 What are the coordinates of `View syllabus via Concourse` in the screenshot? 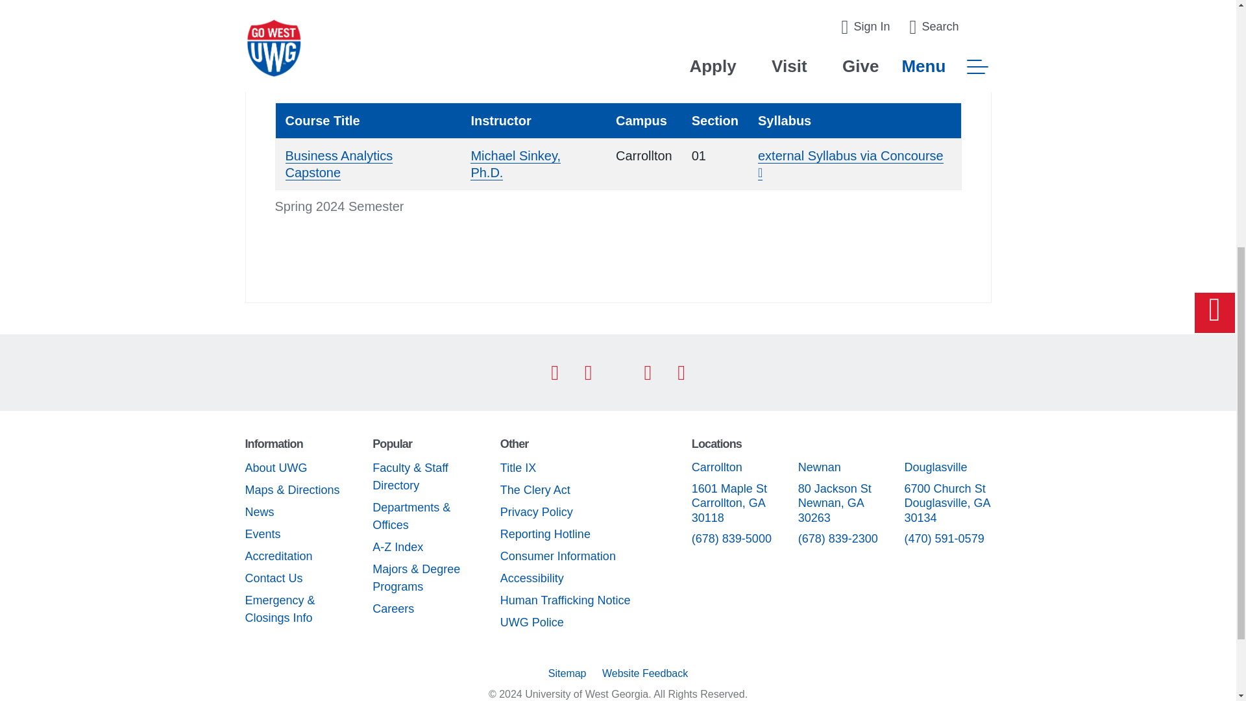 It's located at (850, 164).